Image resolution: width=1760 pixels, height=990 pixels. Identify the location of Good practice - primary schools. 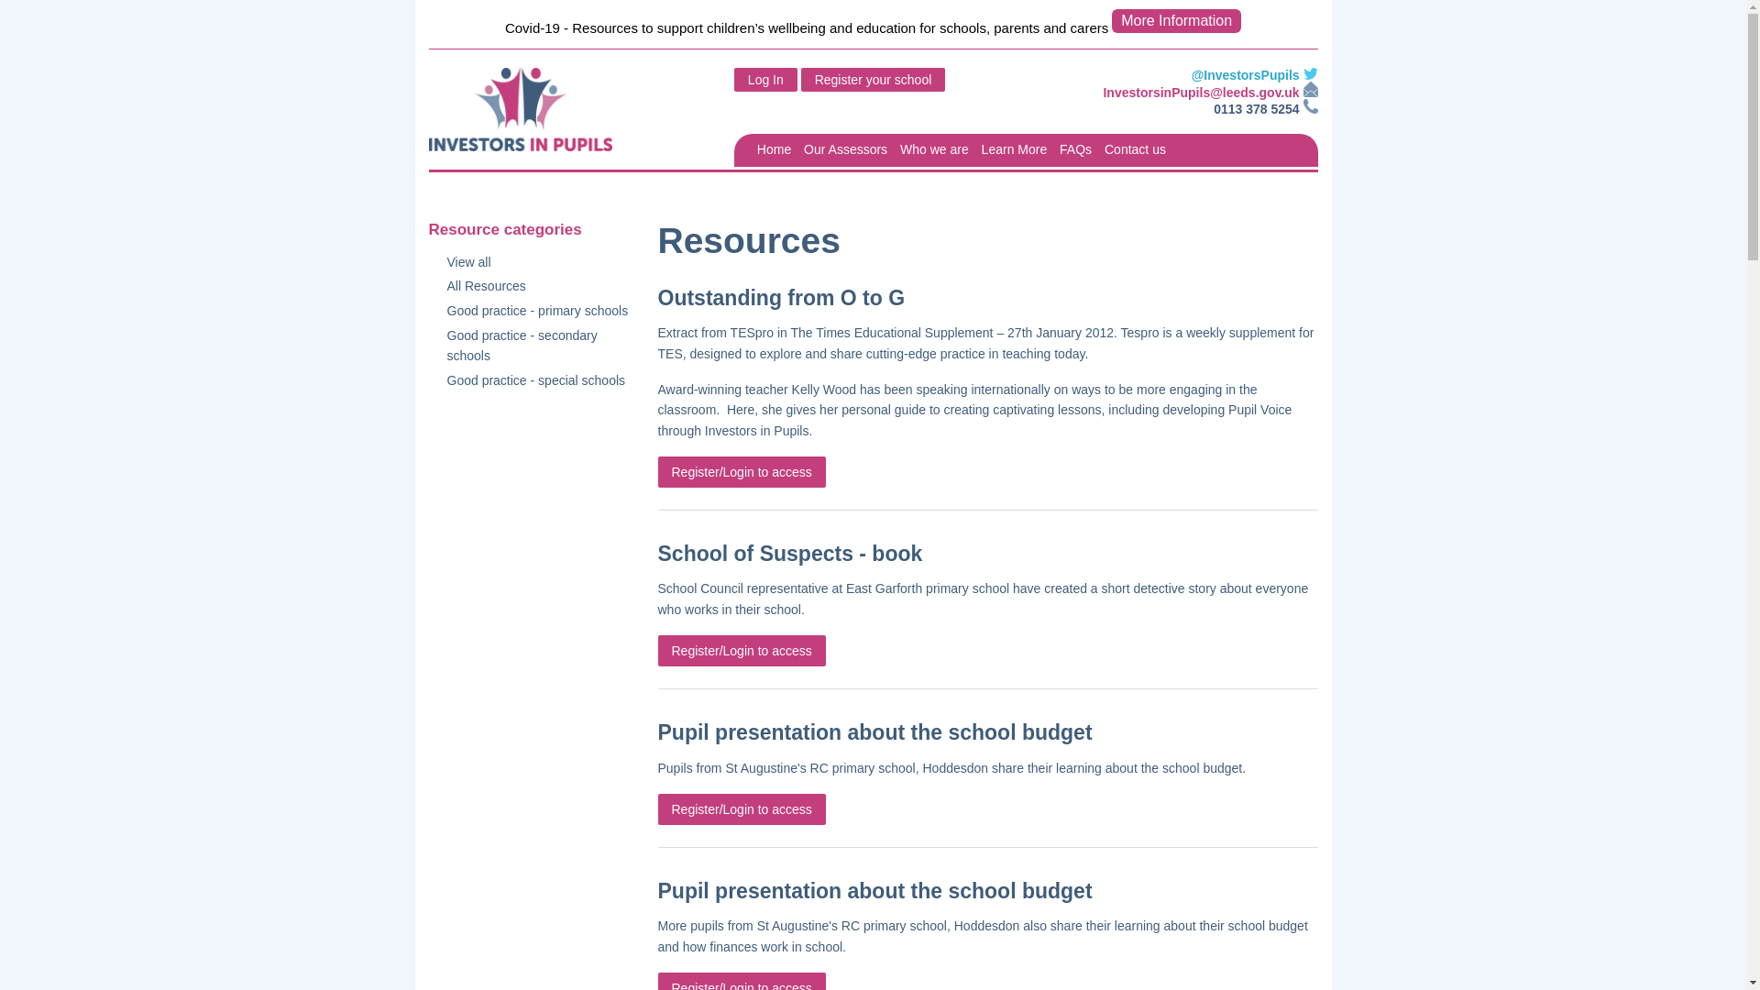
(538, 310).